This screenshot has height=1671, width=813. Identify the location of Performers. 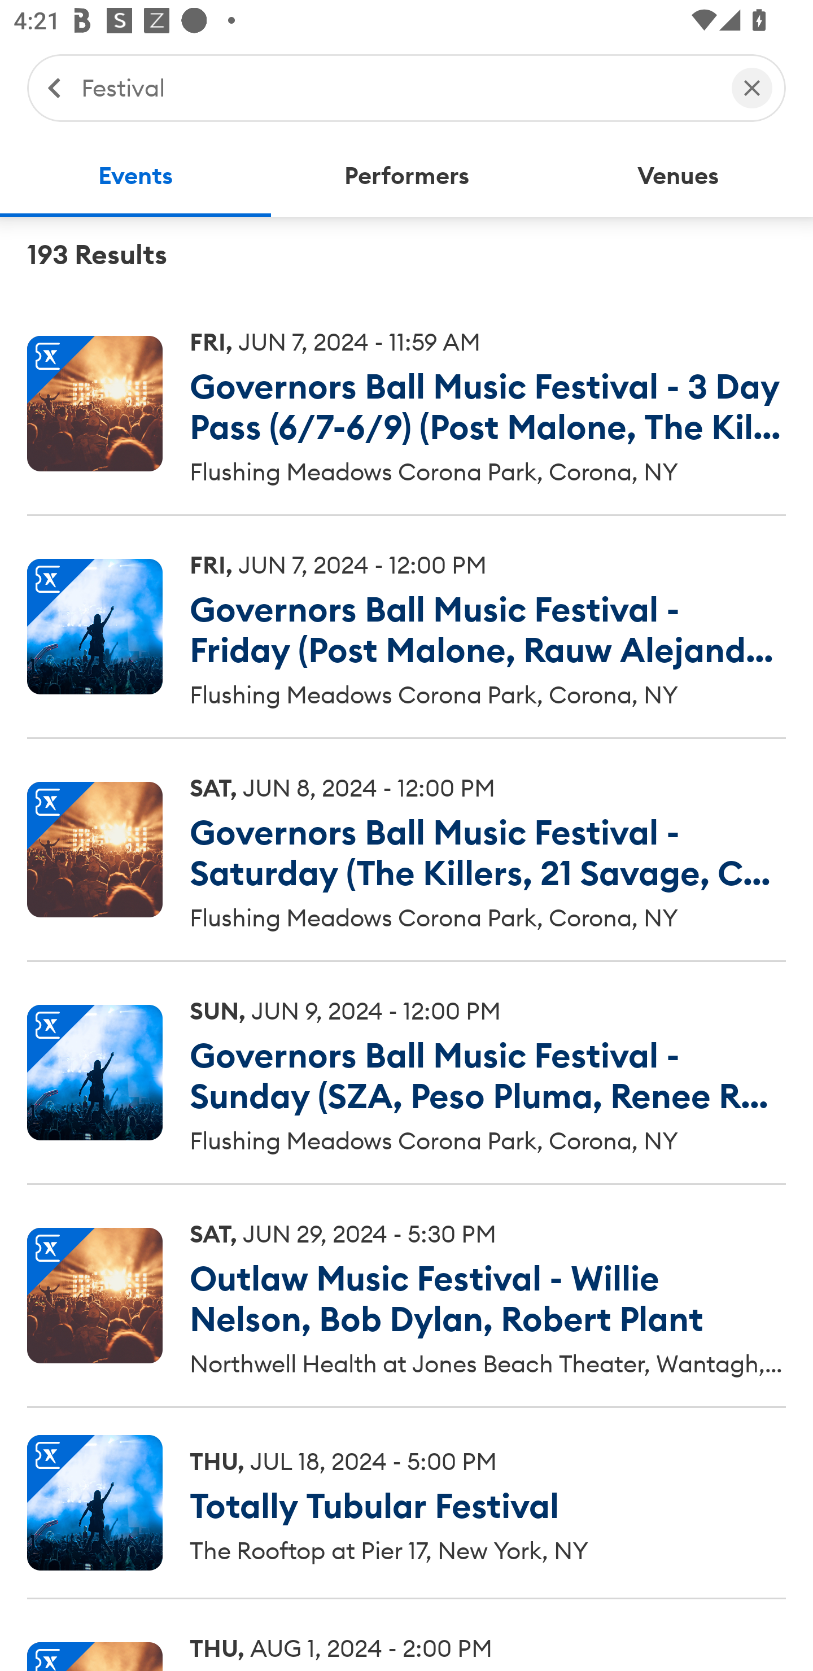
(406, 176).